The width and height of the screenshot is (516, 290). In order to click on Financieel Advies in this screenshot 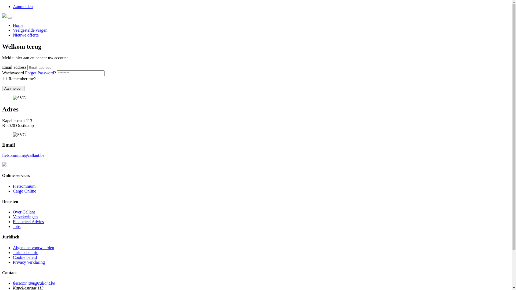, I will do `click(28, 222)`.